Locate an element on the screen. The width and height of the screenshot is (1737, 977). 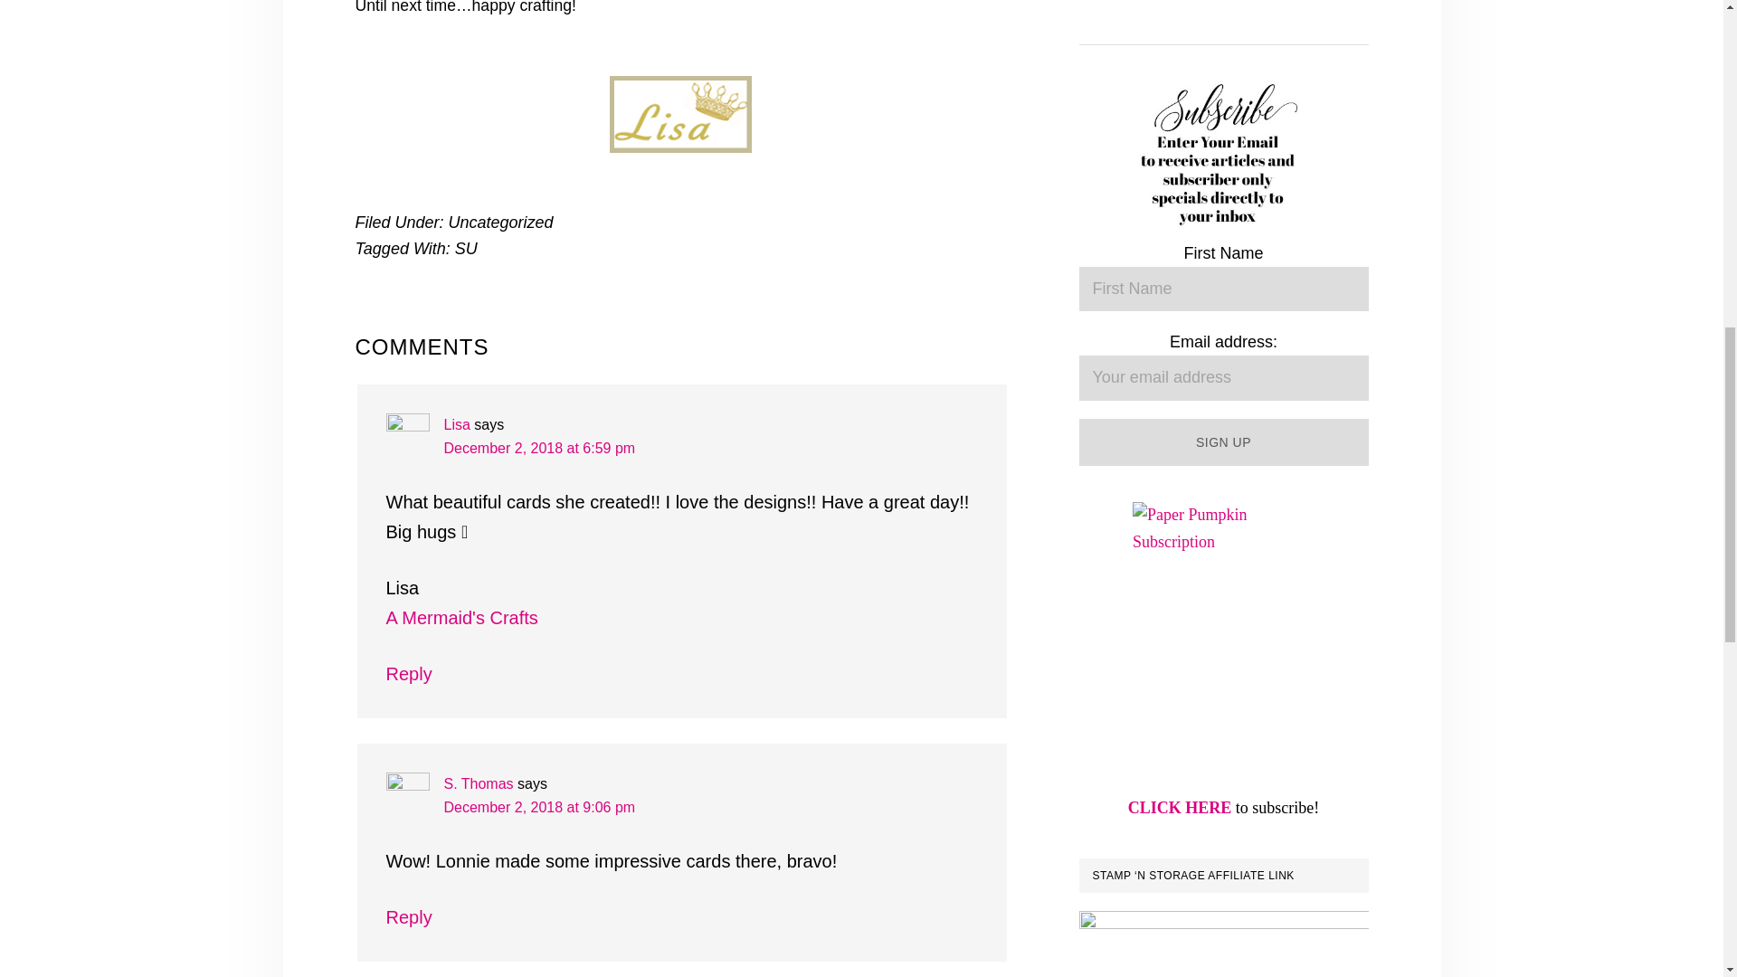
Reply is located at coordinates (408, 917).